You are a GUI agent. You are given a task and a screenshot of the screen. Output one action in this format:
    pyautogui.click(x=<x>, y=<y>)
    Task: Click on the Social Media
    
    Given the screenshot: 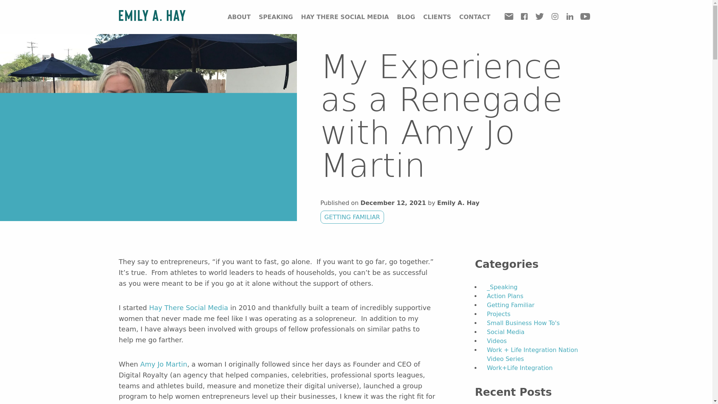 What is the action you would take?
    pyautogui.click(x=506, y=332)
    